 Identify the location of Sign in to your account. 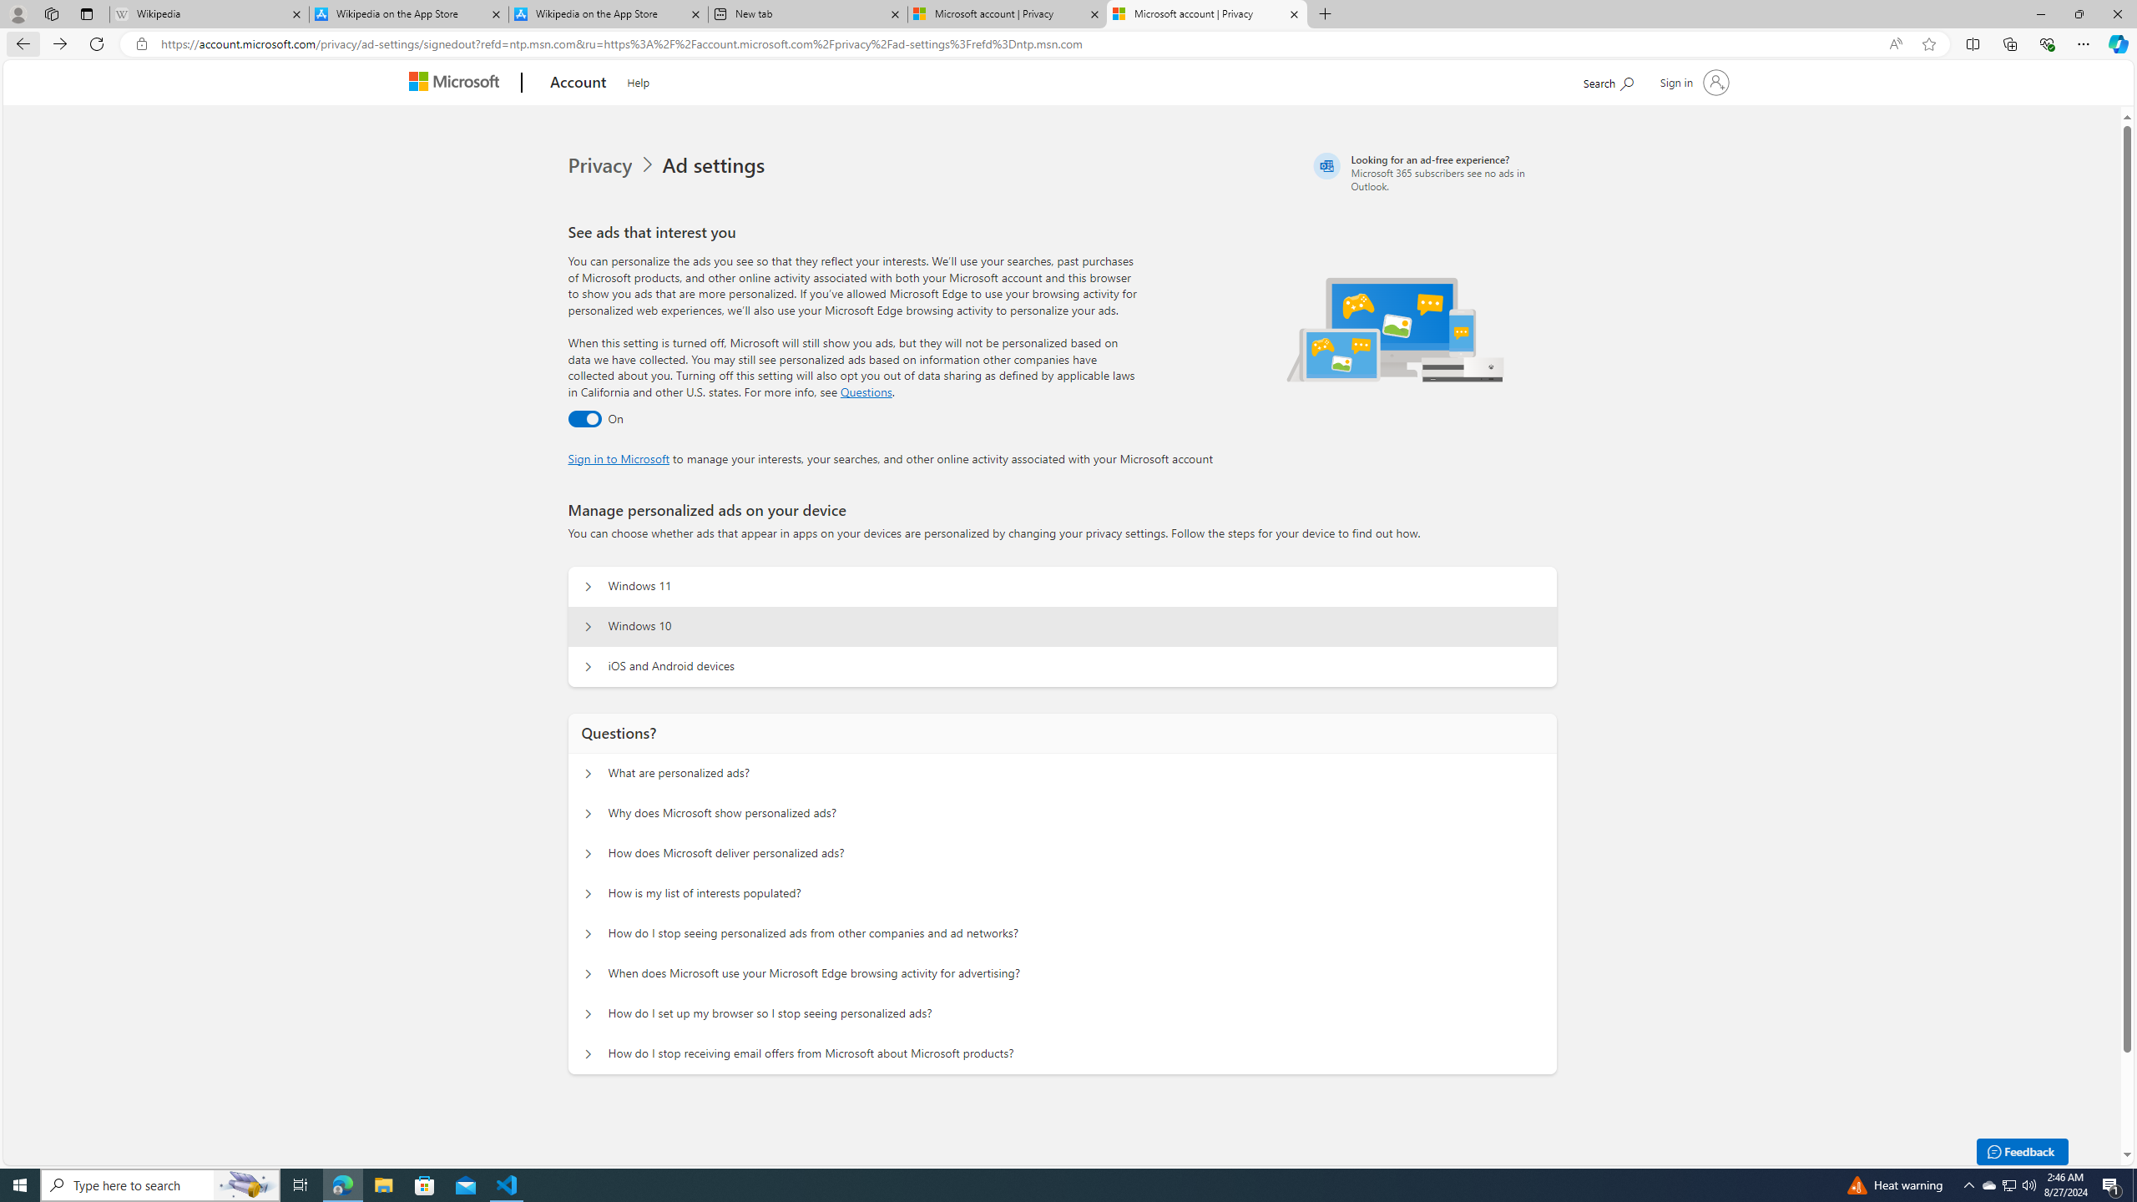
(1692, 82).